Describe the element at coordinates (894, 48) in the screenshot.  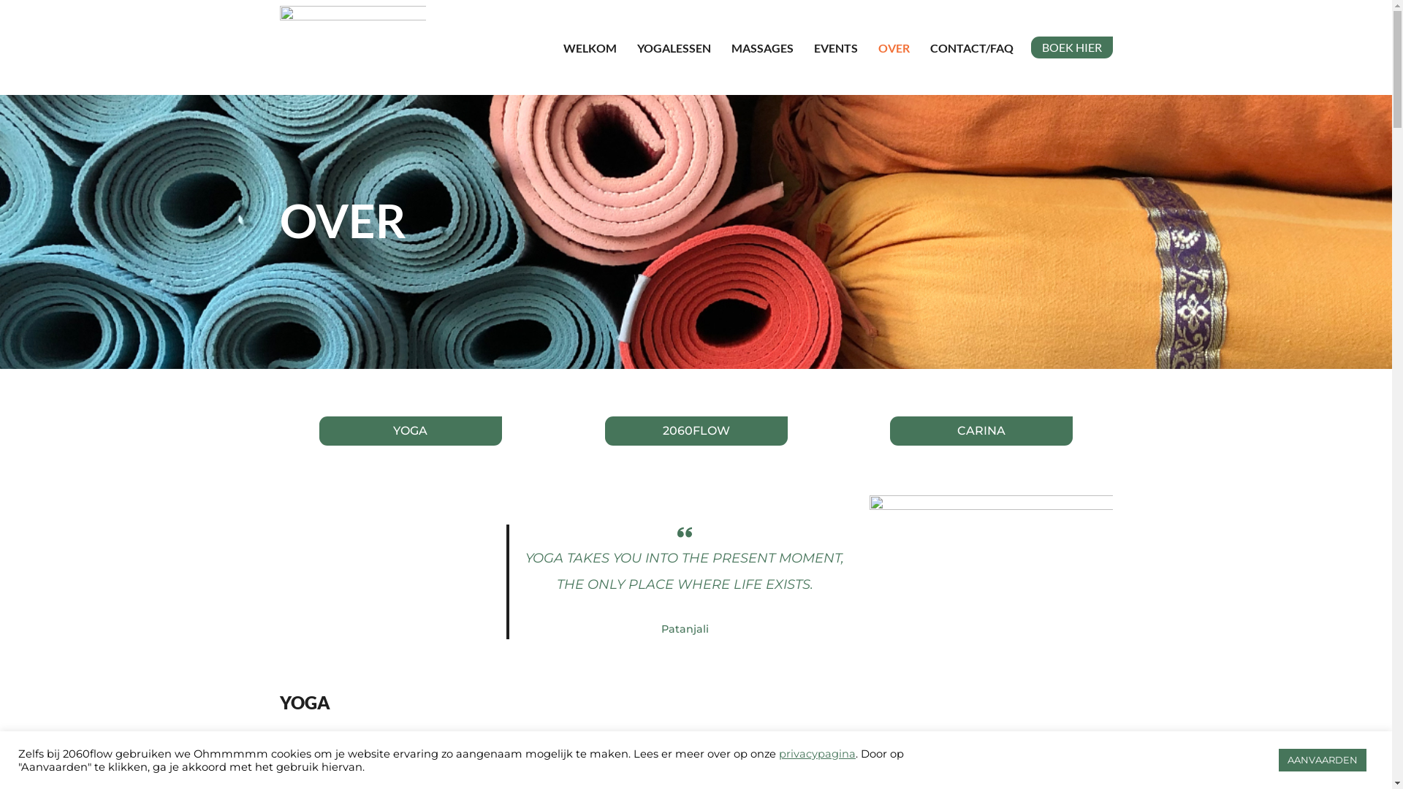
I see `OVER` at that location.